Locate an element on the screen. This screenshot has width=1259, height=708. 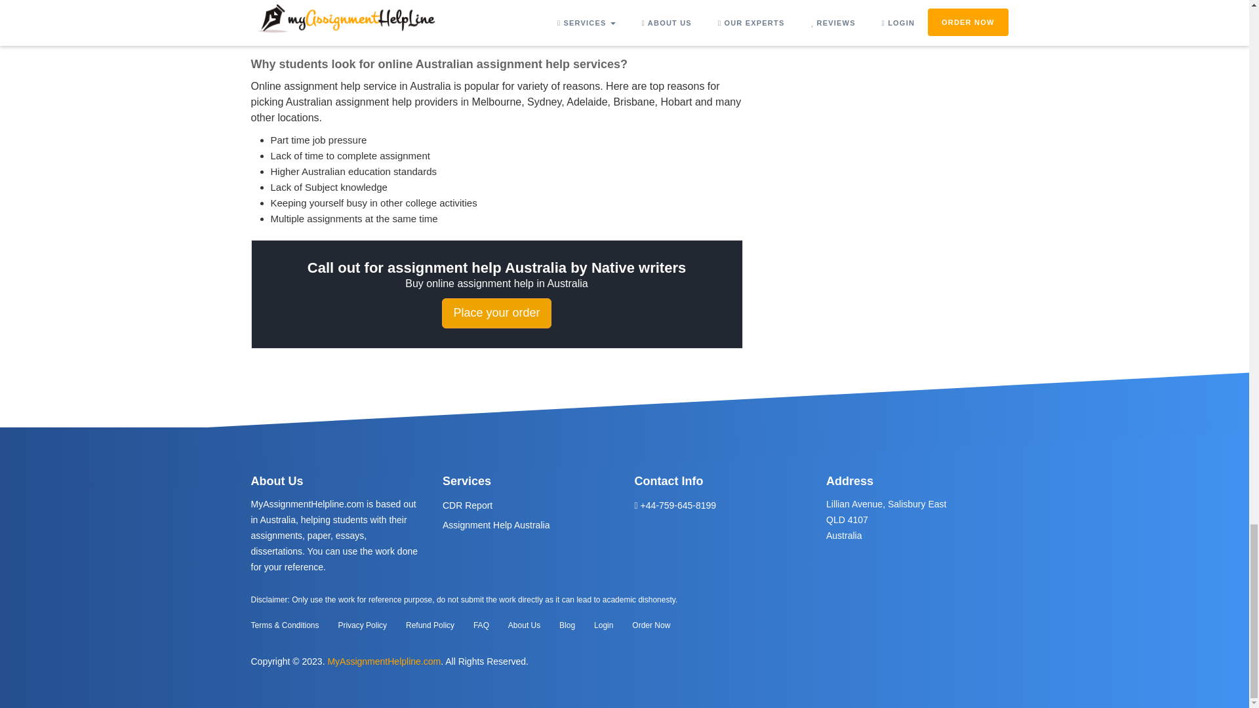
Privacy Policy is located at coordinates (362, 625).